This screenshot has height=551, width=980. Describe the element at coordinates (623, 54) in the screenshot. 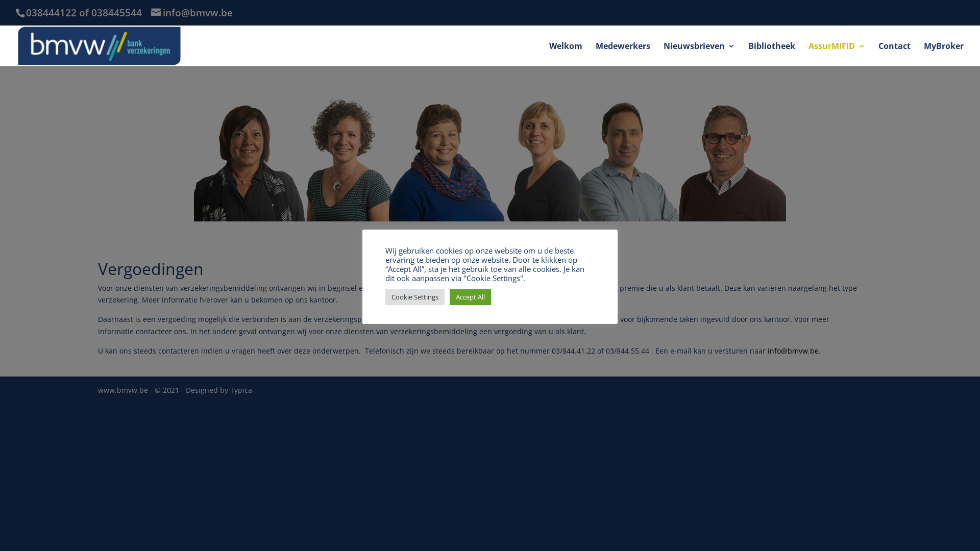

I see `Medewerkers` at that location.